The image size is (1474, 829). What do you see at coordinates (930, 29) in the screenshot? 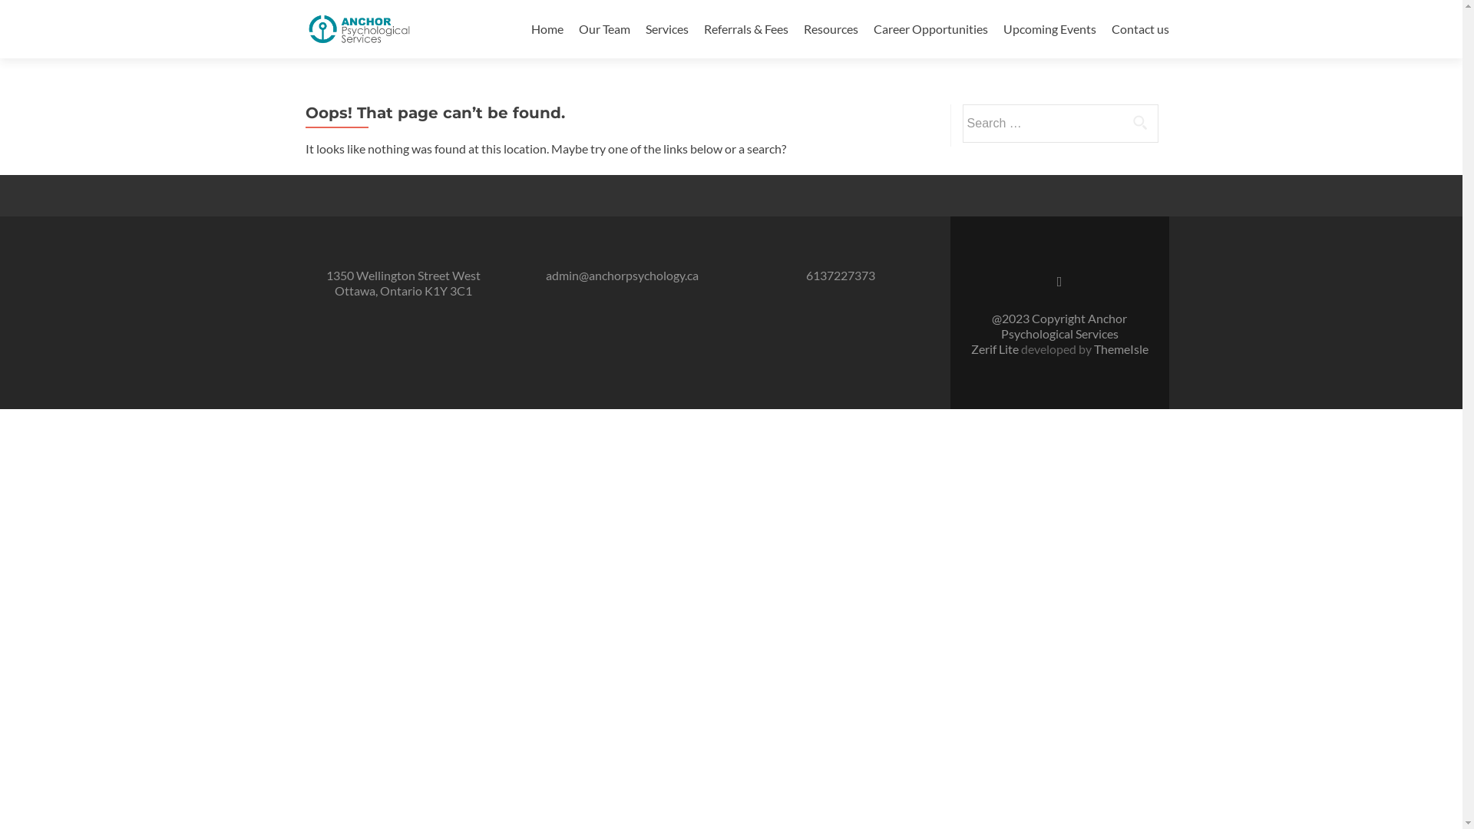
I see `Career Opportunities` at bounding box center [930, 29].